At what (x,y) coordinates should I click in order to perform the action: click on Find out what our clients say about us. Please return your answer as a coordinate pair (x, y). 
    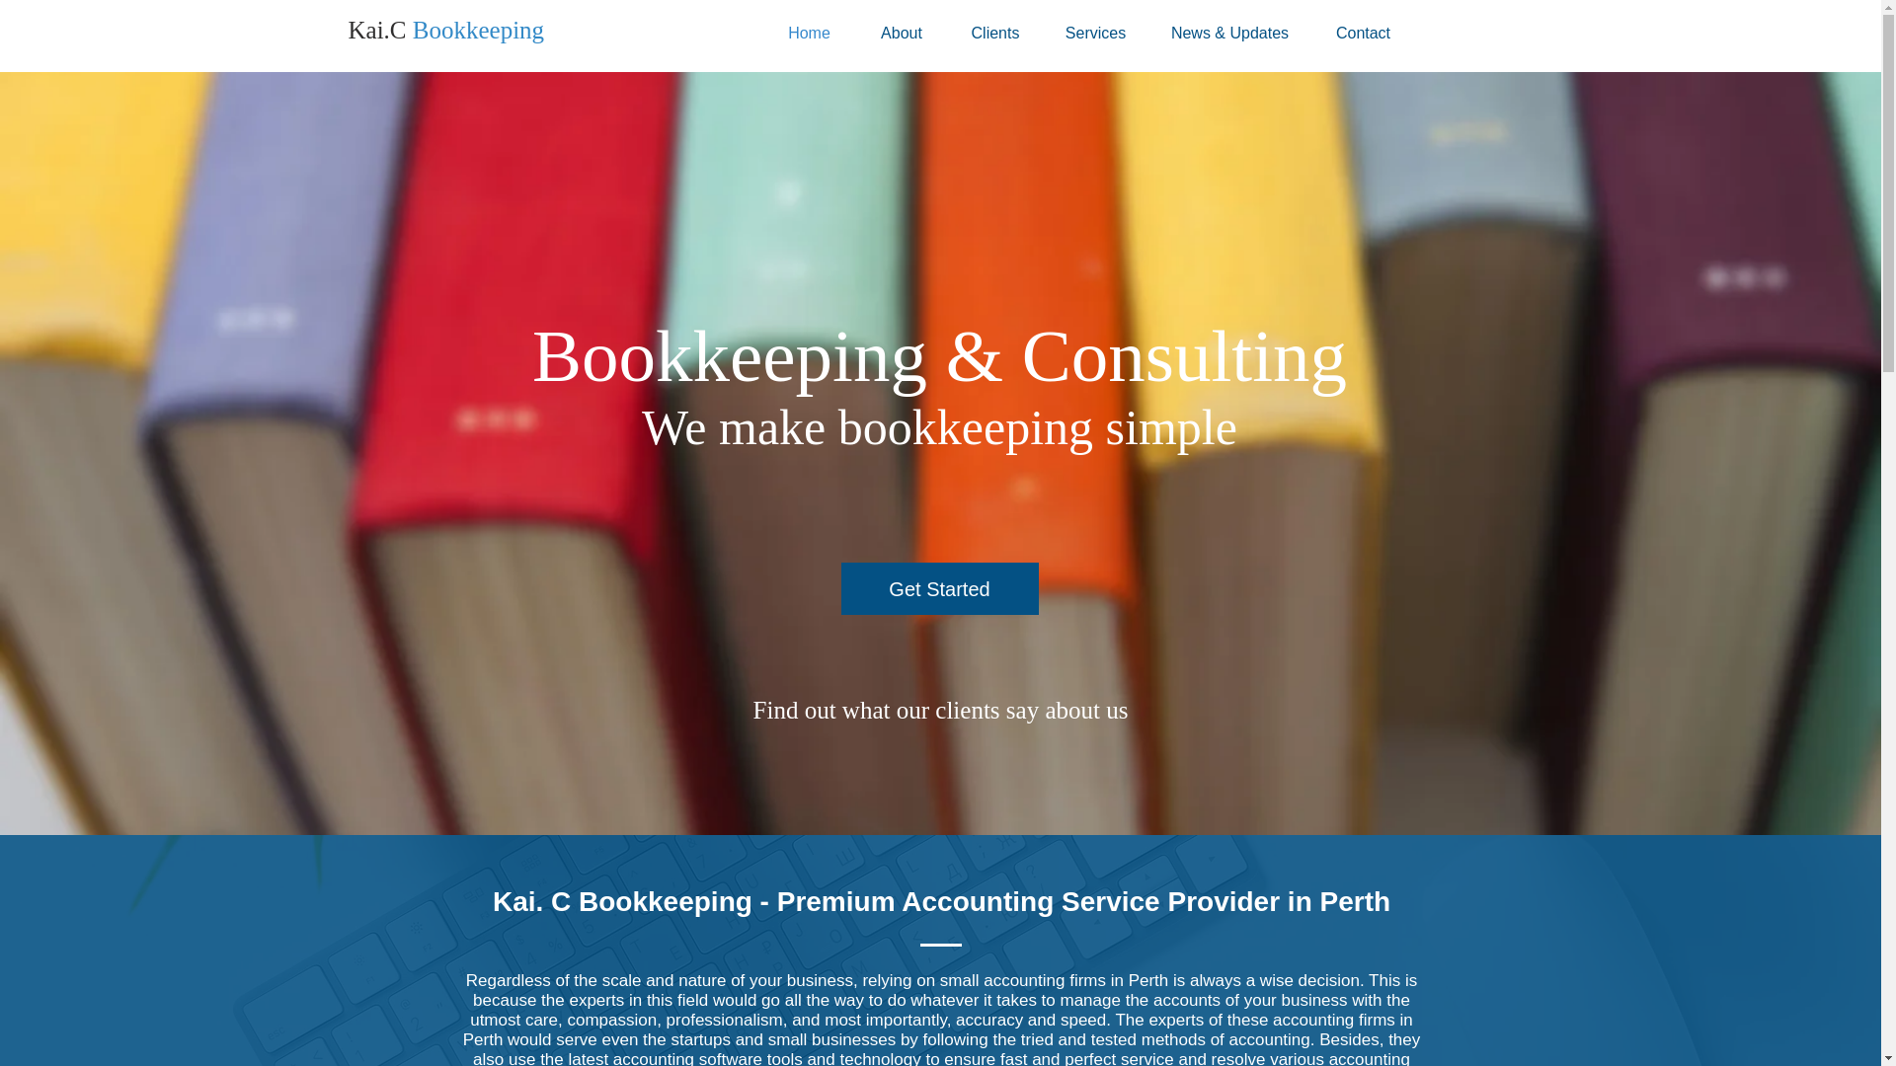
    Looking at the image, I should click on (940, 709).